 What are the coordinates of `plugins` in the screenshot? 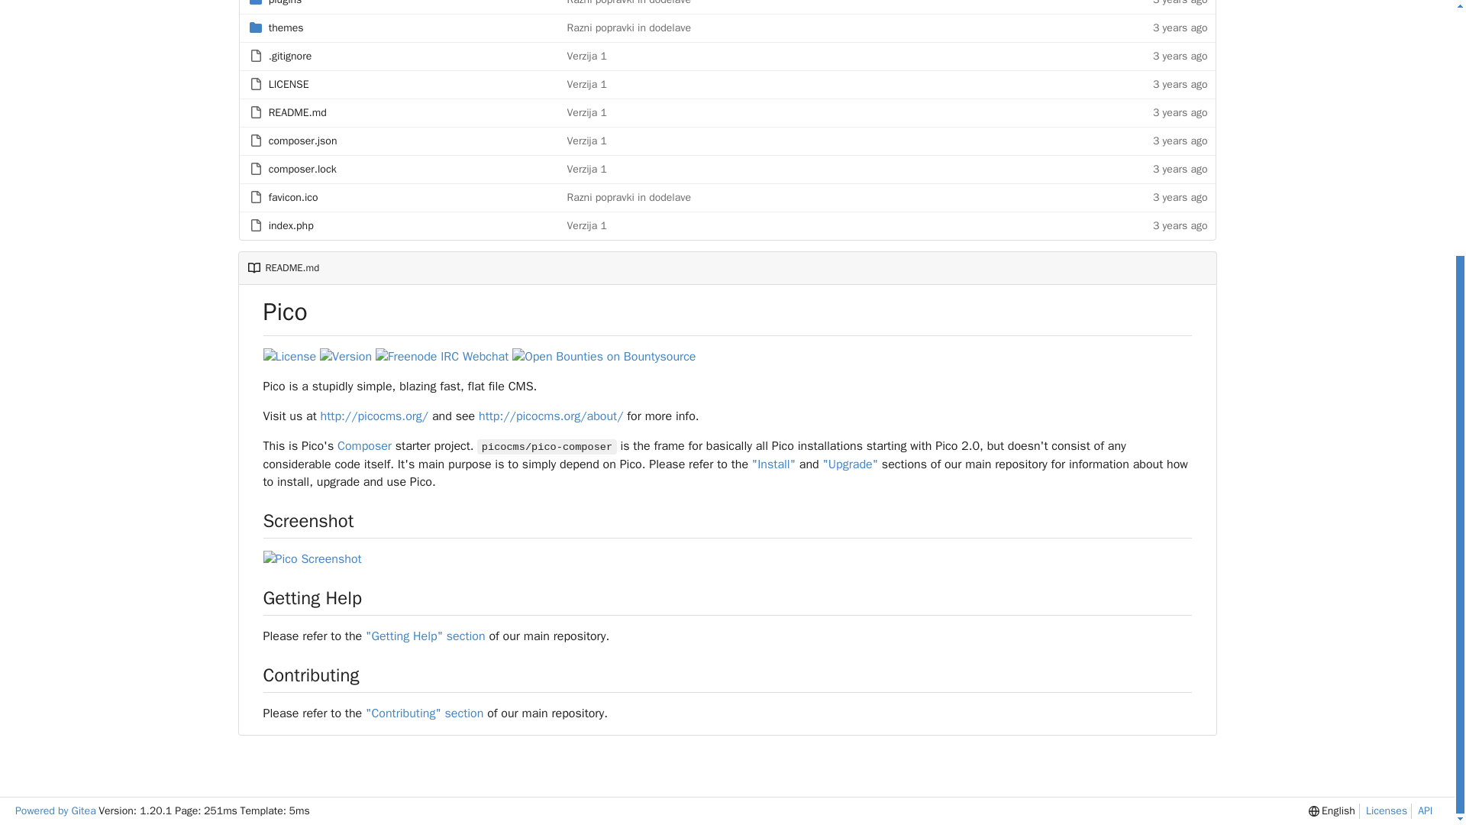 It's located at (285, 6).